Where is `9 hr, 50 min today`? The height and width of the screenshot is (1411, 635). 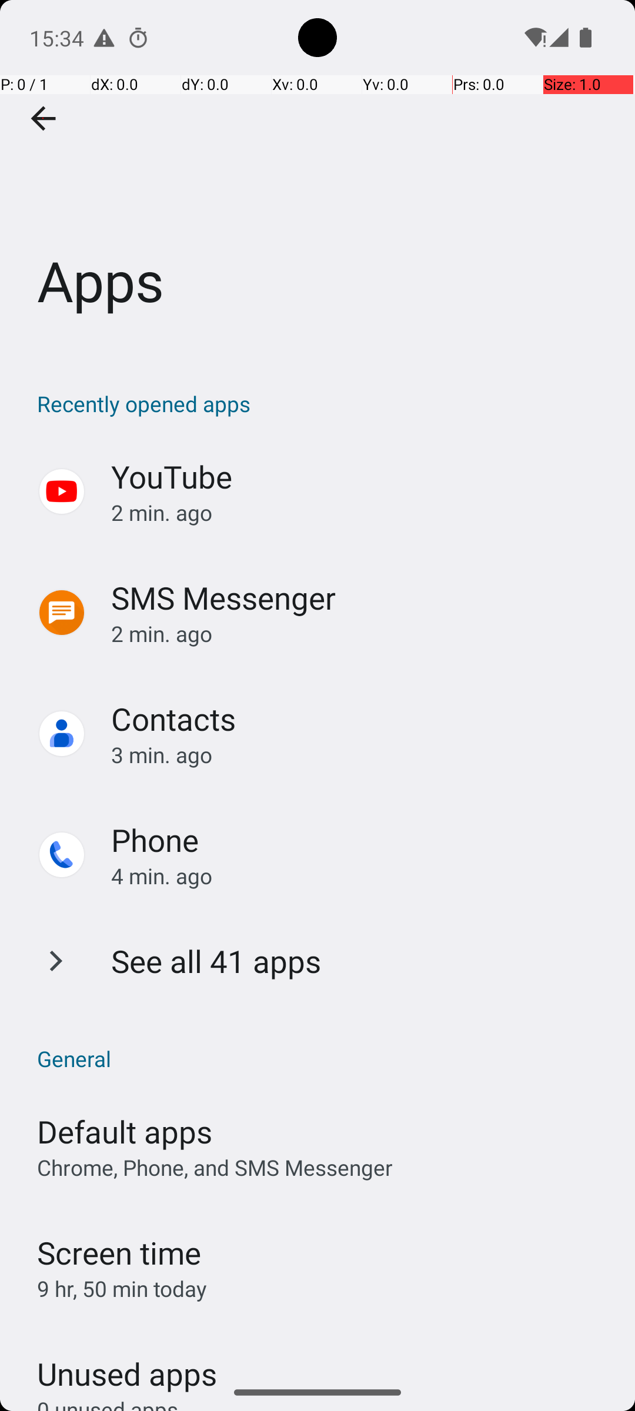
9 hr, 50 min today is located at coordinates (122, 1289).